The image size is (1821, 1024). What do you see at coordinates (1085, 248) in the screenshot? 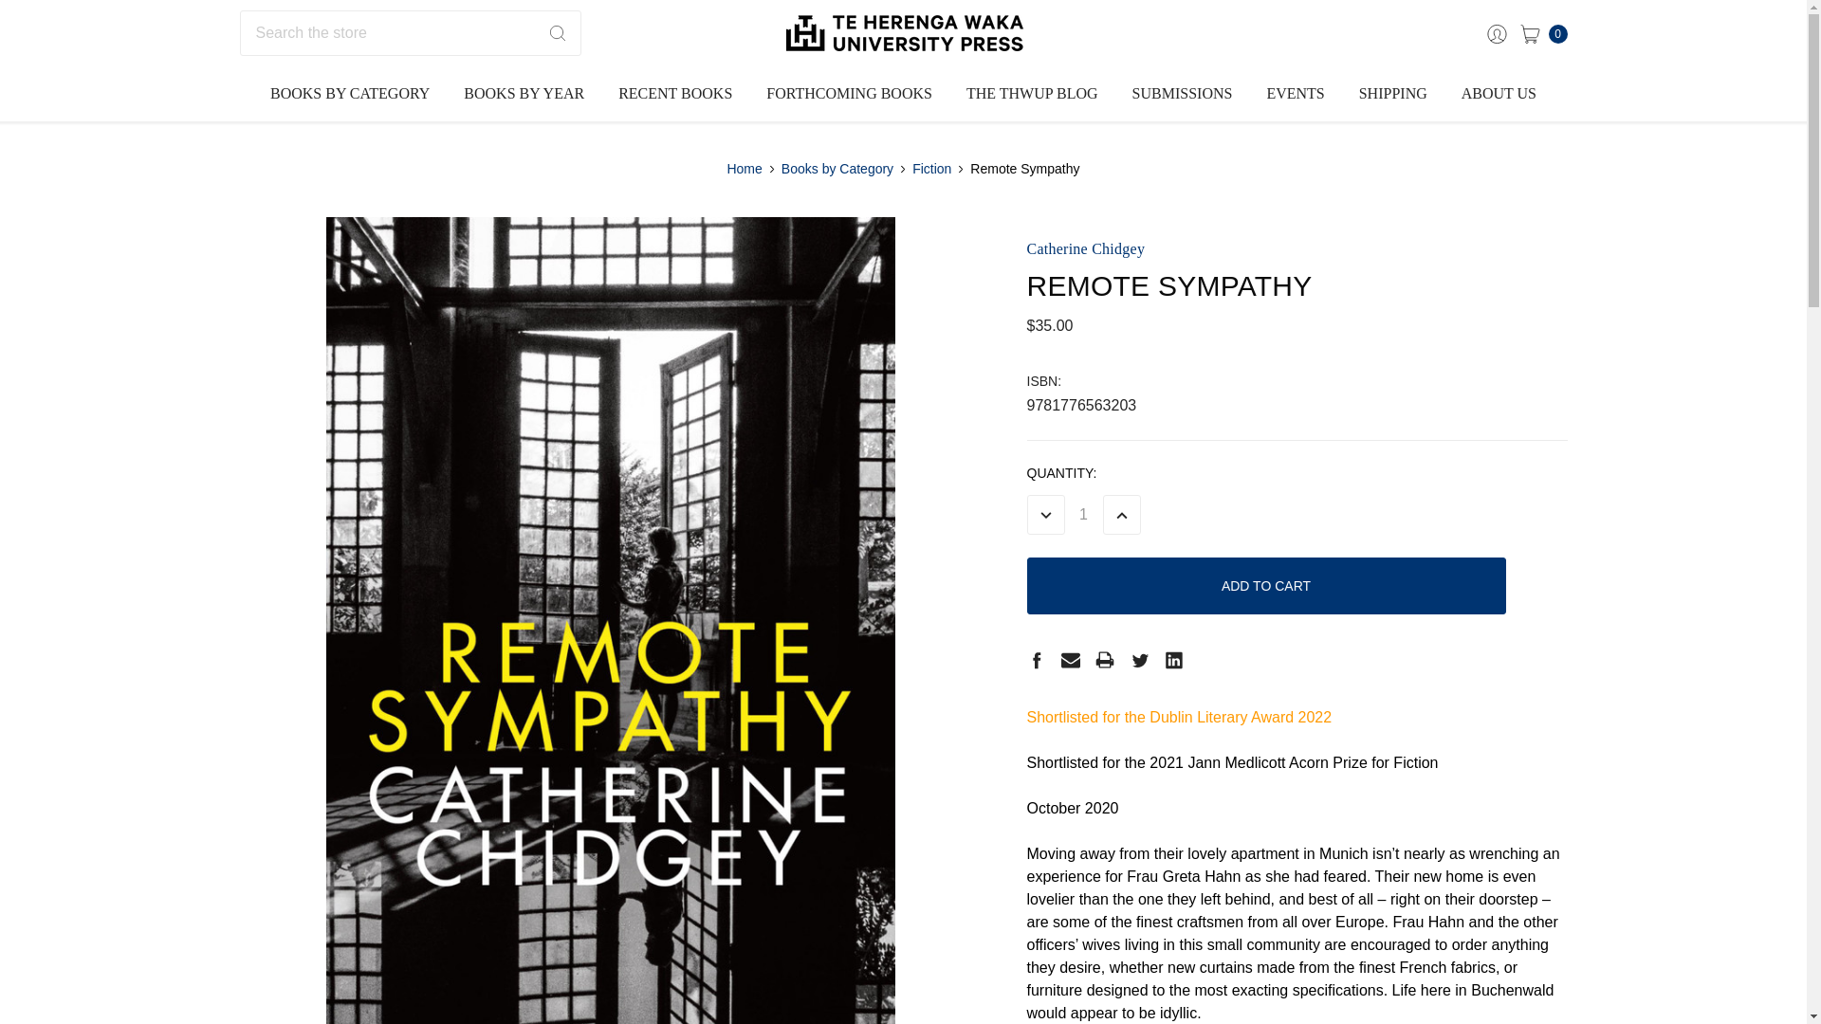
I see `Catherine Chidgey` at bounding box center [1085, 248].